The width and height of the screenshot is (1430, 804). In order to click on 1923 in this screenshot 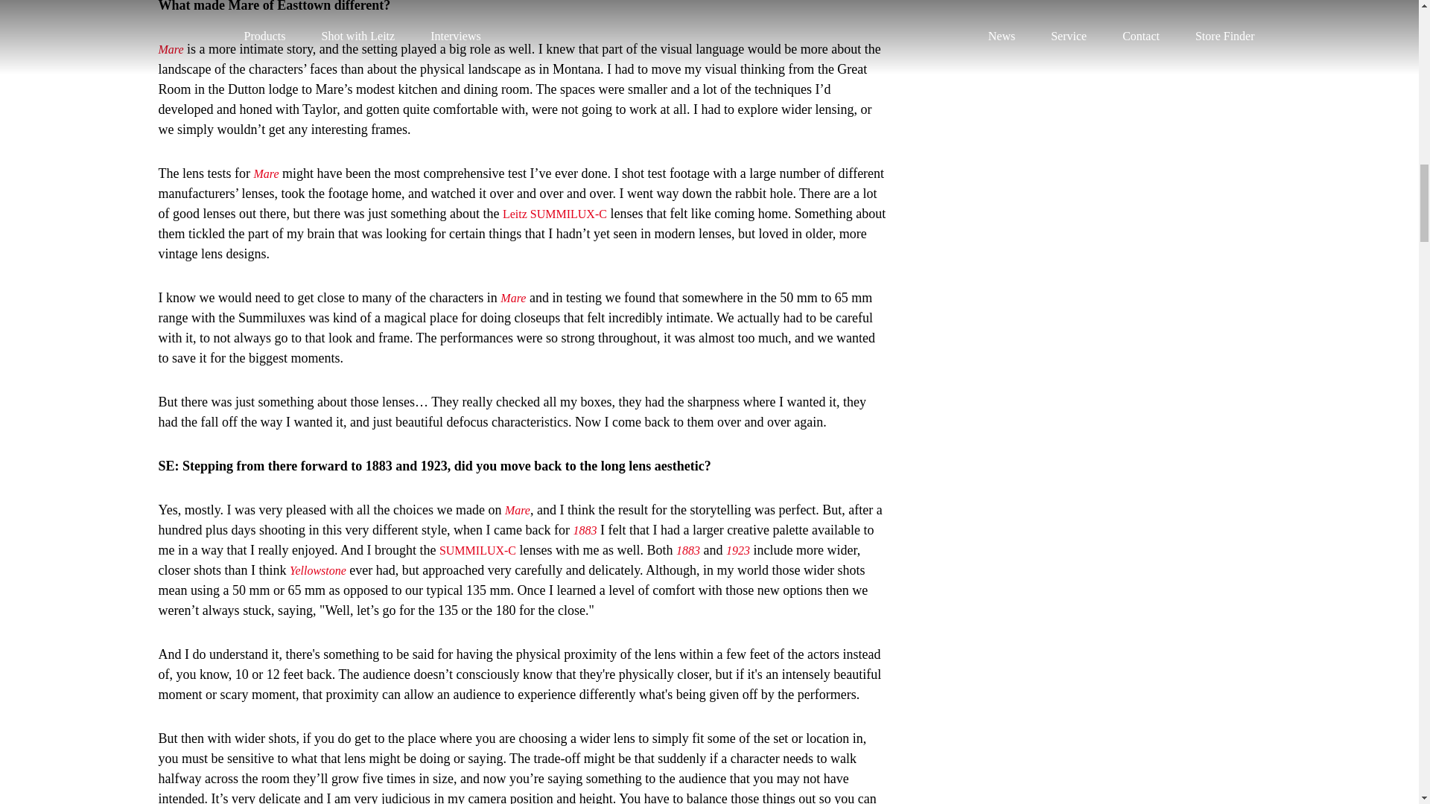, I will do `click(737, 551)`.